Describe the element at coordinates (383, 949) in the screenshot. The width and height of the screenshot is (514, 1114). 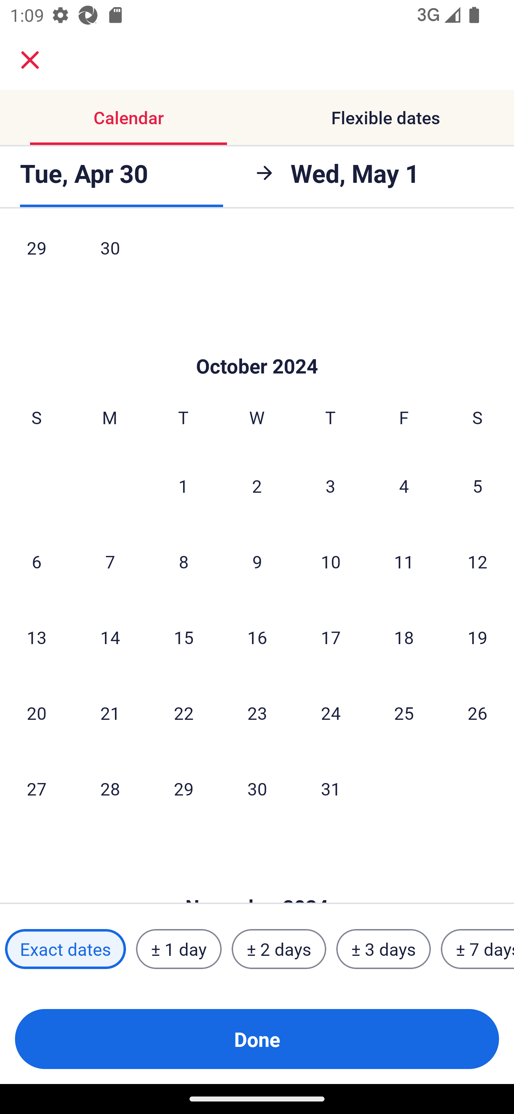
I see `± 3 days` at that location.